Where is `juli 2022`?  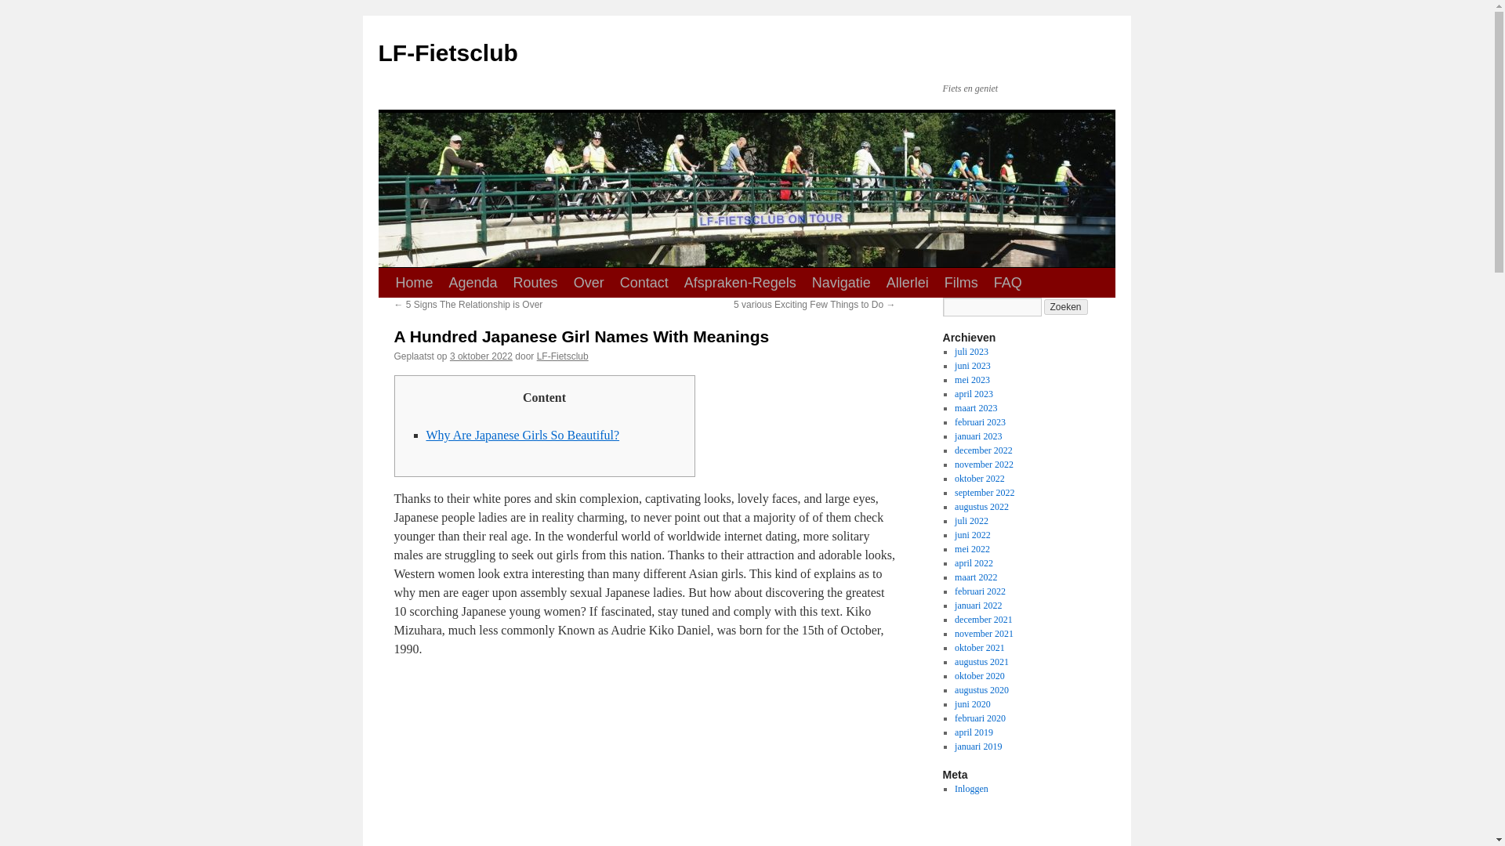
juli 2022 is located at coordinates (971, 520).